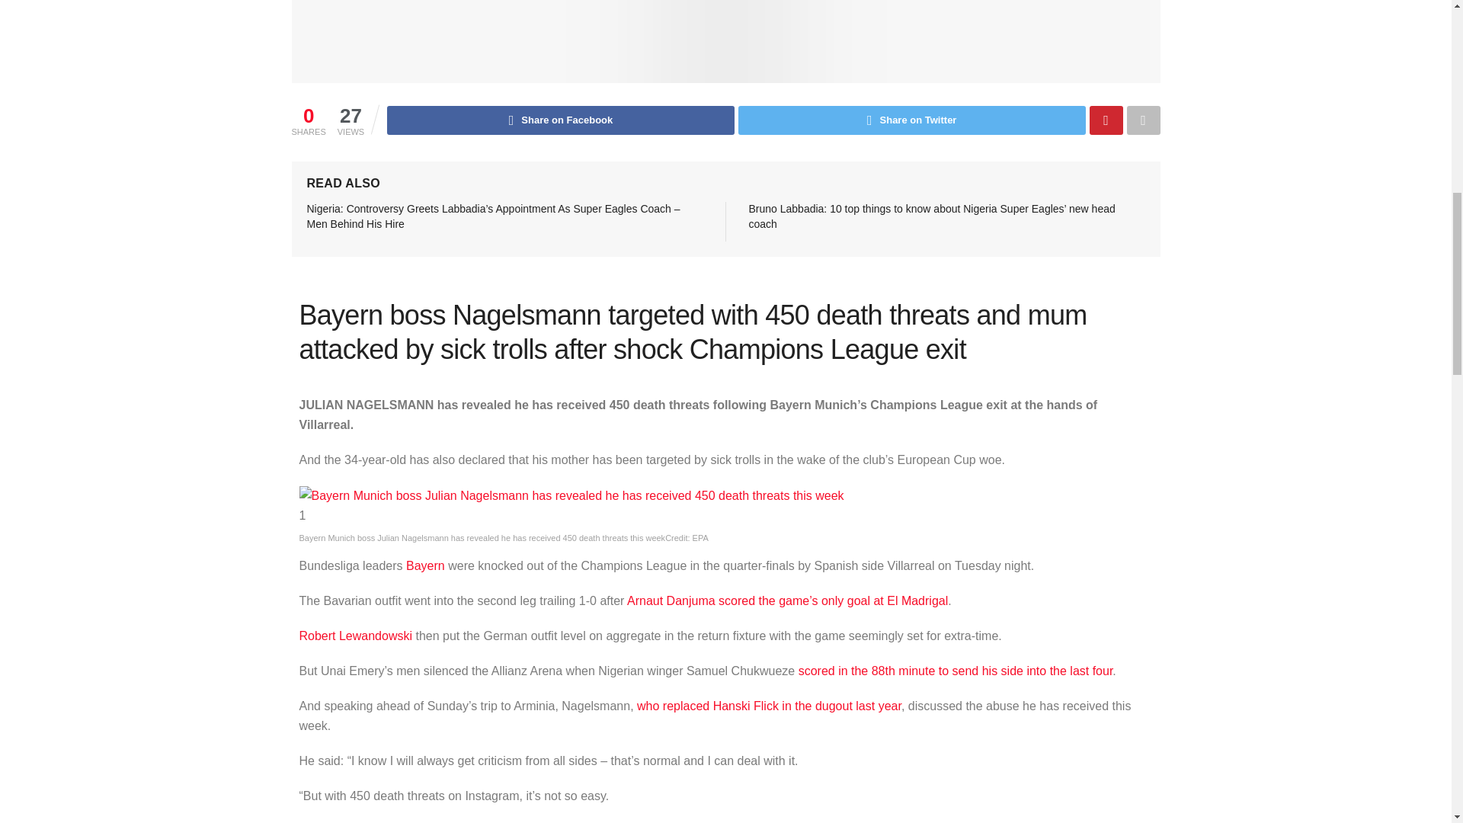 This screenshot has height=823, width=1463. I want to click on Share on Twitter, so click(911, 120).